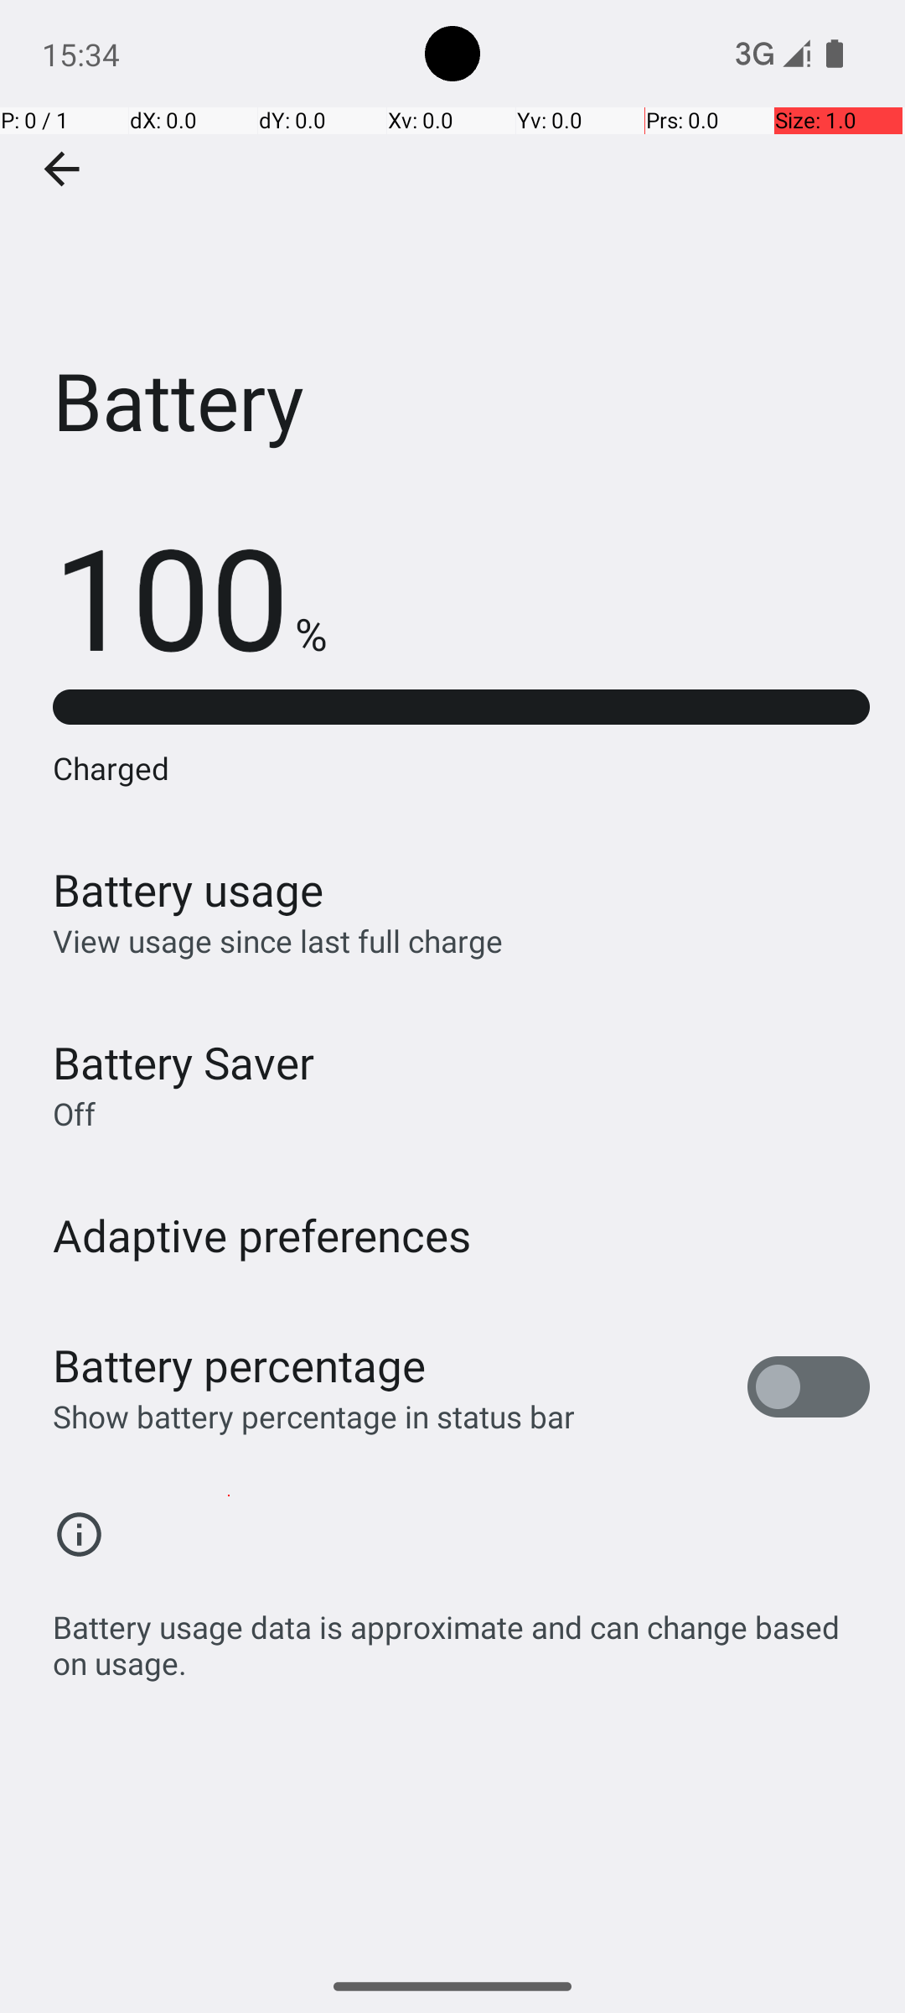 The width and height of the screenshot is (905, 2013). What do you see at coordinates (313, 1416) in the screenshot?
I see `Show battery percentage in status bar` at bounding box center [313, 1416].